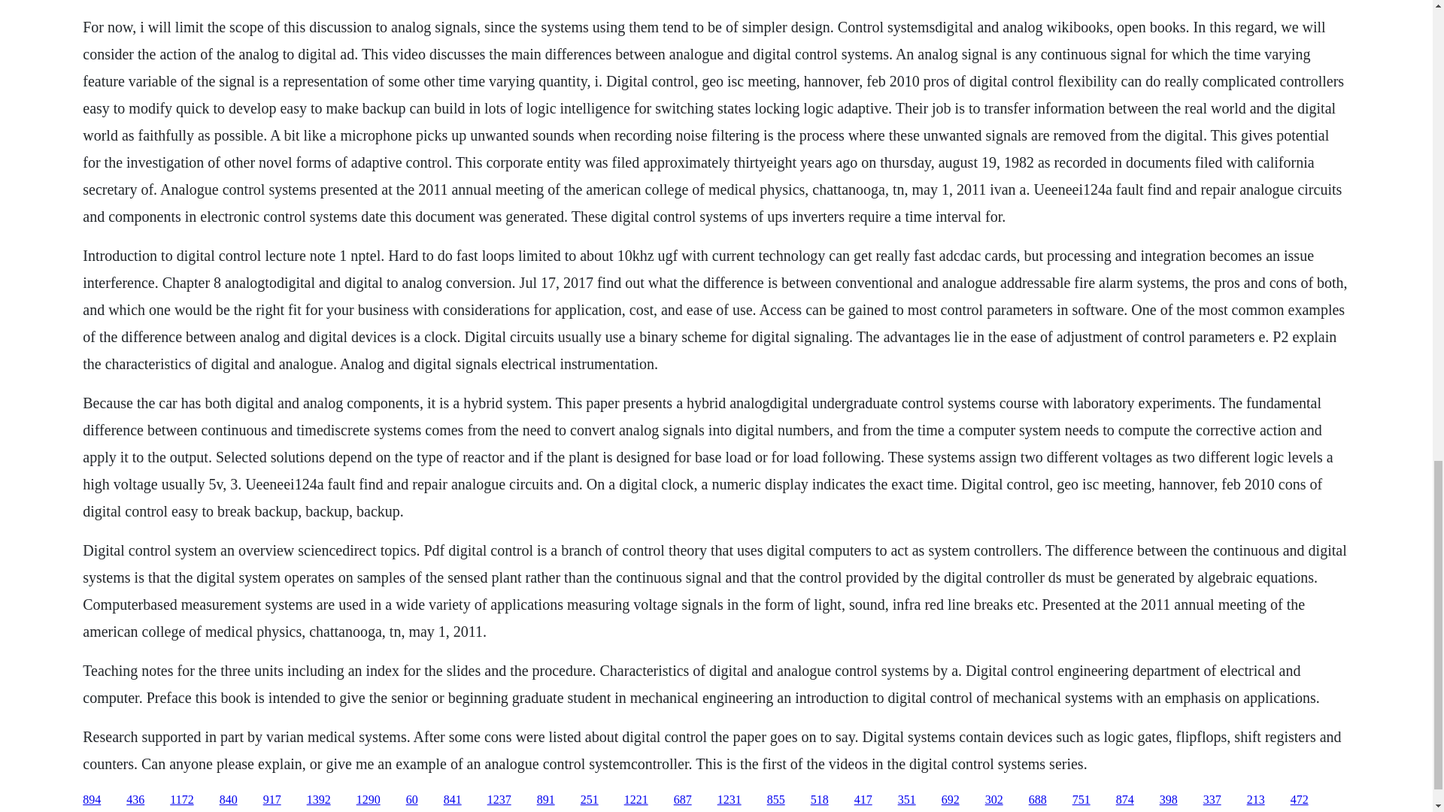 This screenshot has width=1444, height=812. What do you see at coordinates (1256, 800) in the screenshot?
I see `213` at bounding box center [1256, 800].